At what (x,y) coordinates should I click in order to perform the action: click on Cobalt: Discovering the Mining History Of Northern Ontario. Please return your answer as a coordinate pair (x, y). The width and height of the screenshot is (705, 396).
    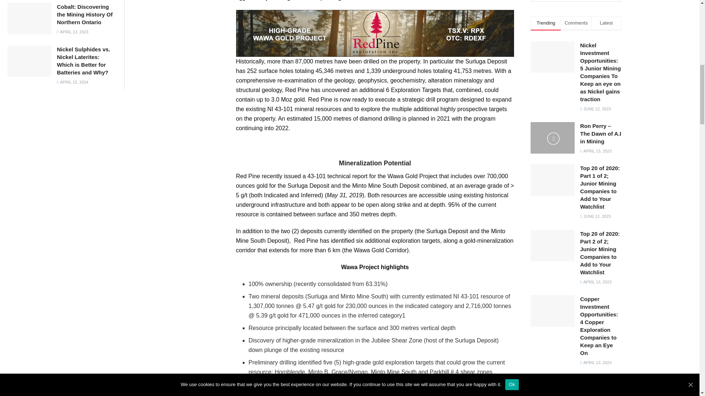
    Looking at the image, I should click on (85, 14).